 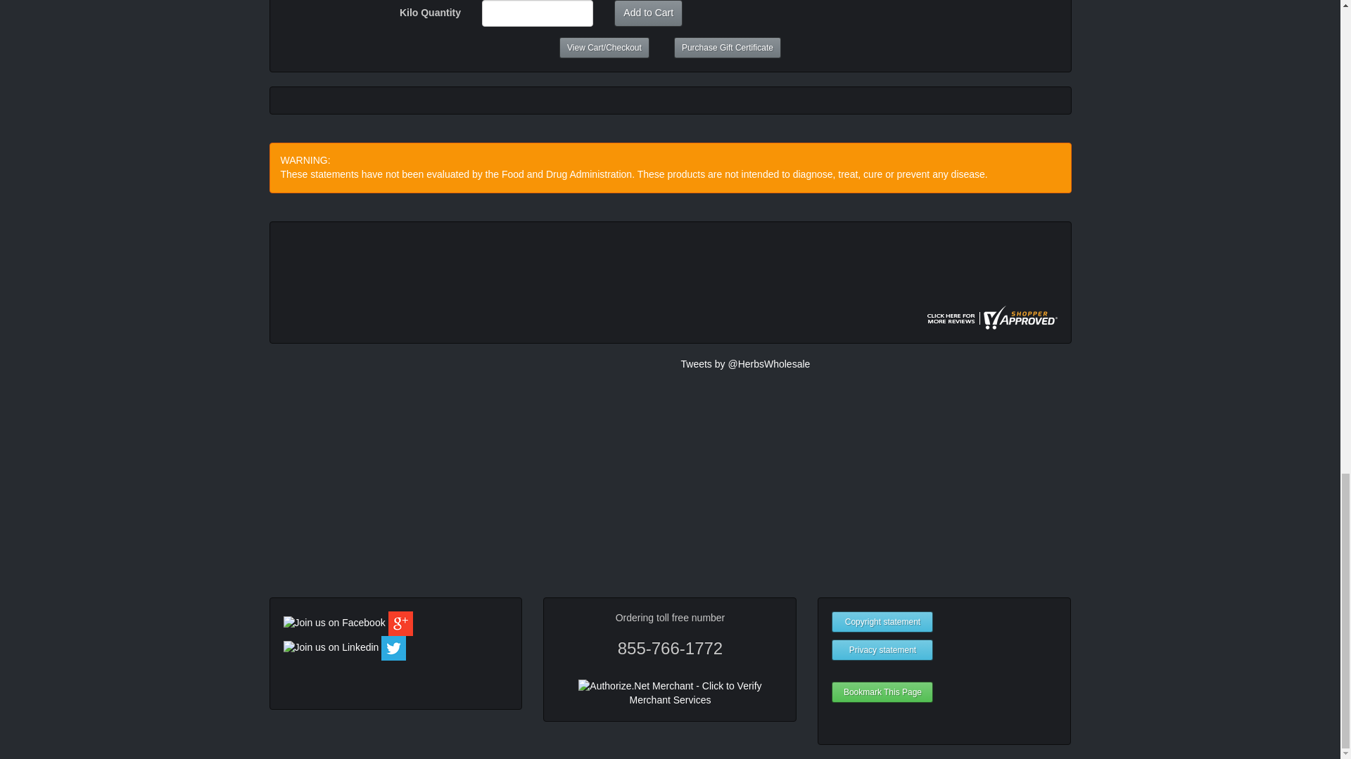 What do you see at coordinates (670, 700) in the screenshot?
I see `Merchant Services` at bounding box center [670, 700].